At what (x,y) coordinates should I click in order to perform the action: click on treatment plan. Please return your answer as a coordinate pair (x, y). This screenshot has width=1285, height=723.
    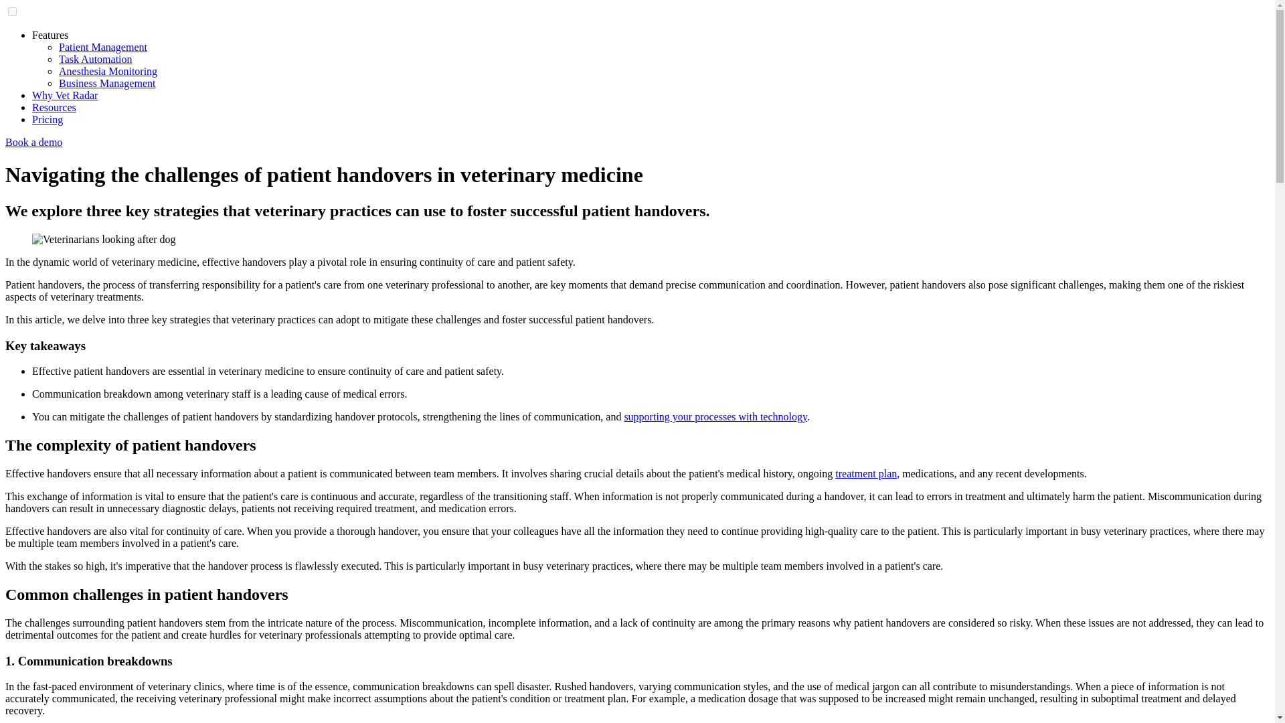
    Looking at the image, I should click on (866, 473).